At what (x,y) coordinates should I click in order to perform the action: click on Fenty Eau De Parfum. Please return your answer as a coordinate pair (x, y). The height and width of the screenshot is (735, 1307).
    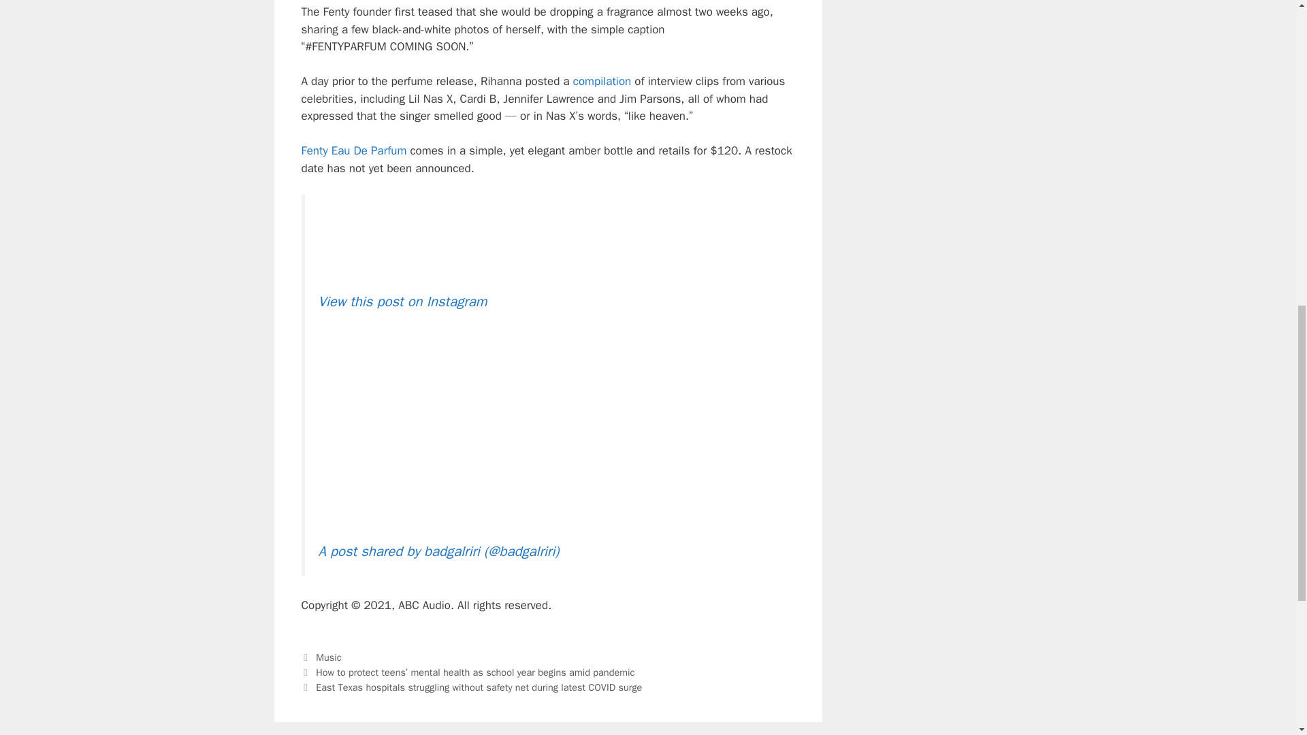
    Looking at the image, I should click on (353, 150).